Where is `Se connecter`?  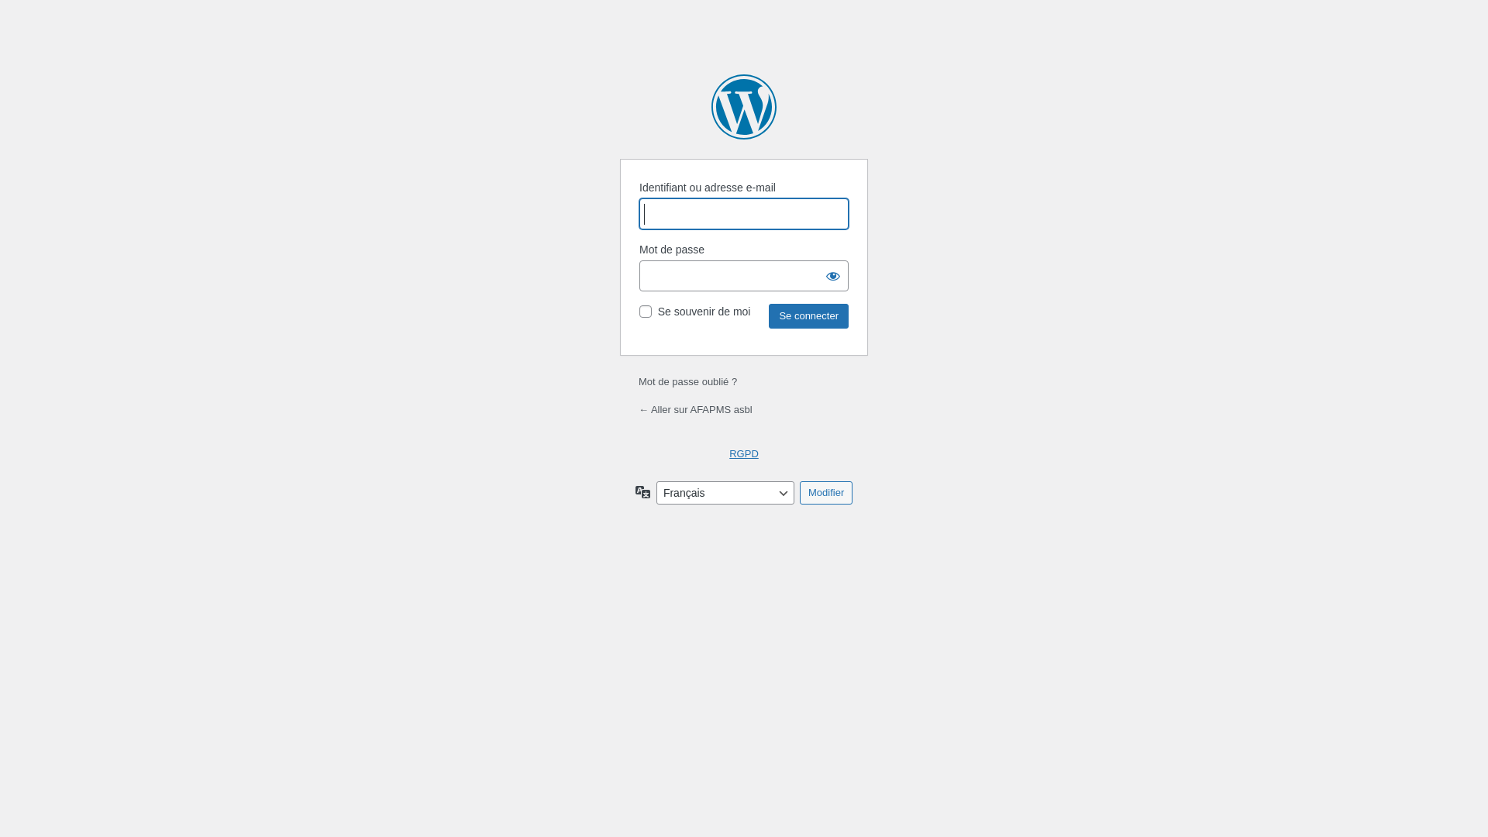 Se connecter is located at coordinates (809, 316).